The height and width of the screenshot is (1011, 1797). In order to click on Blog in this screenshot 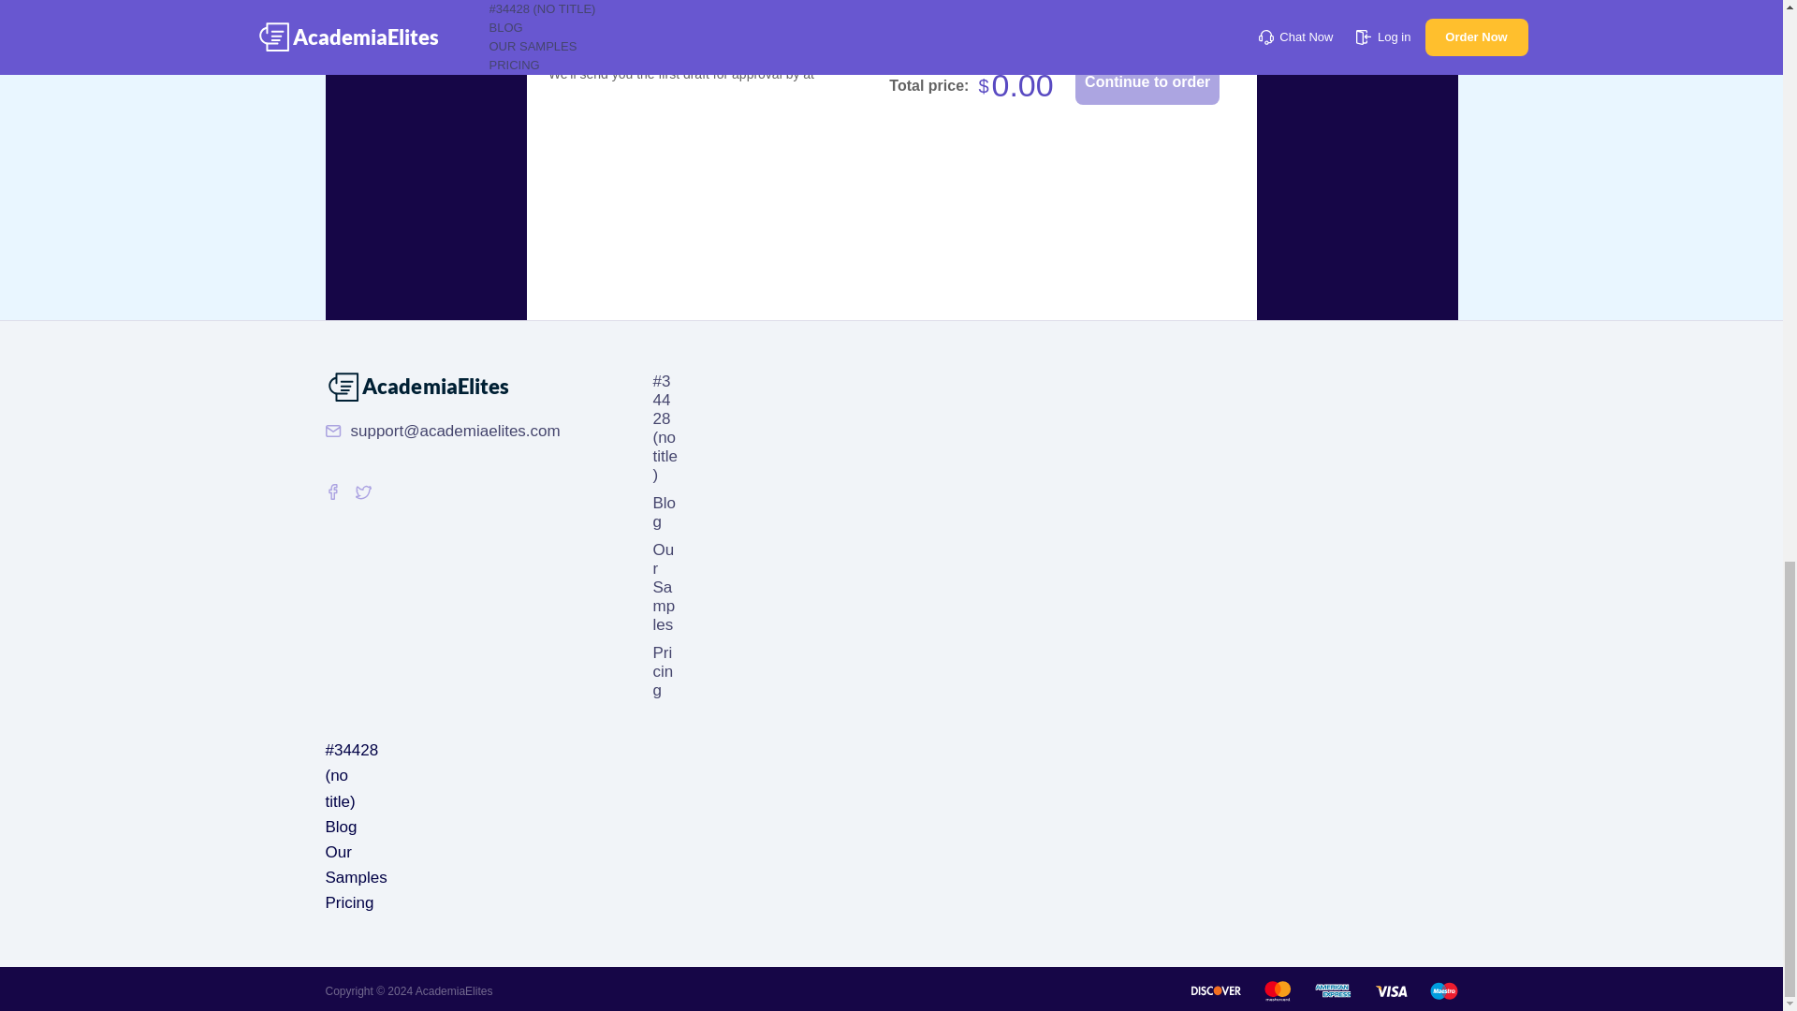, I will do `click(341, 828)`.